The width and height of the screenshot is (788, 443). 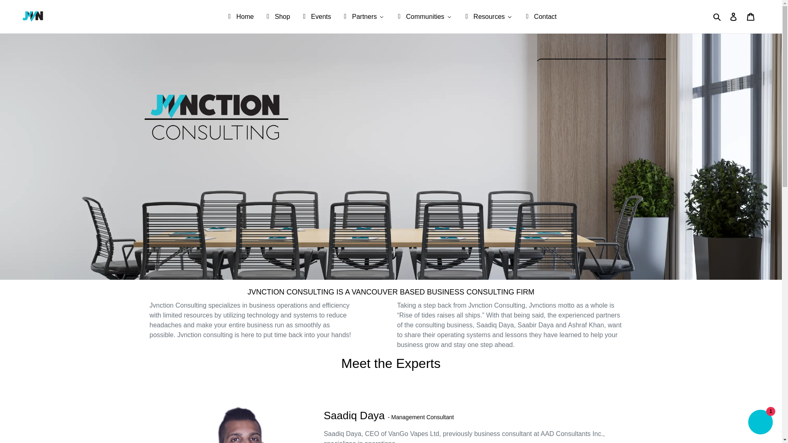 I want to click on Shop, so click(x=277, y=16).